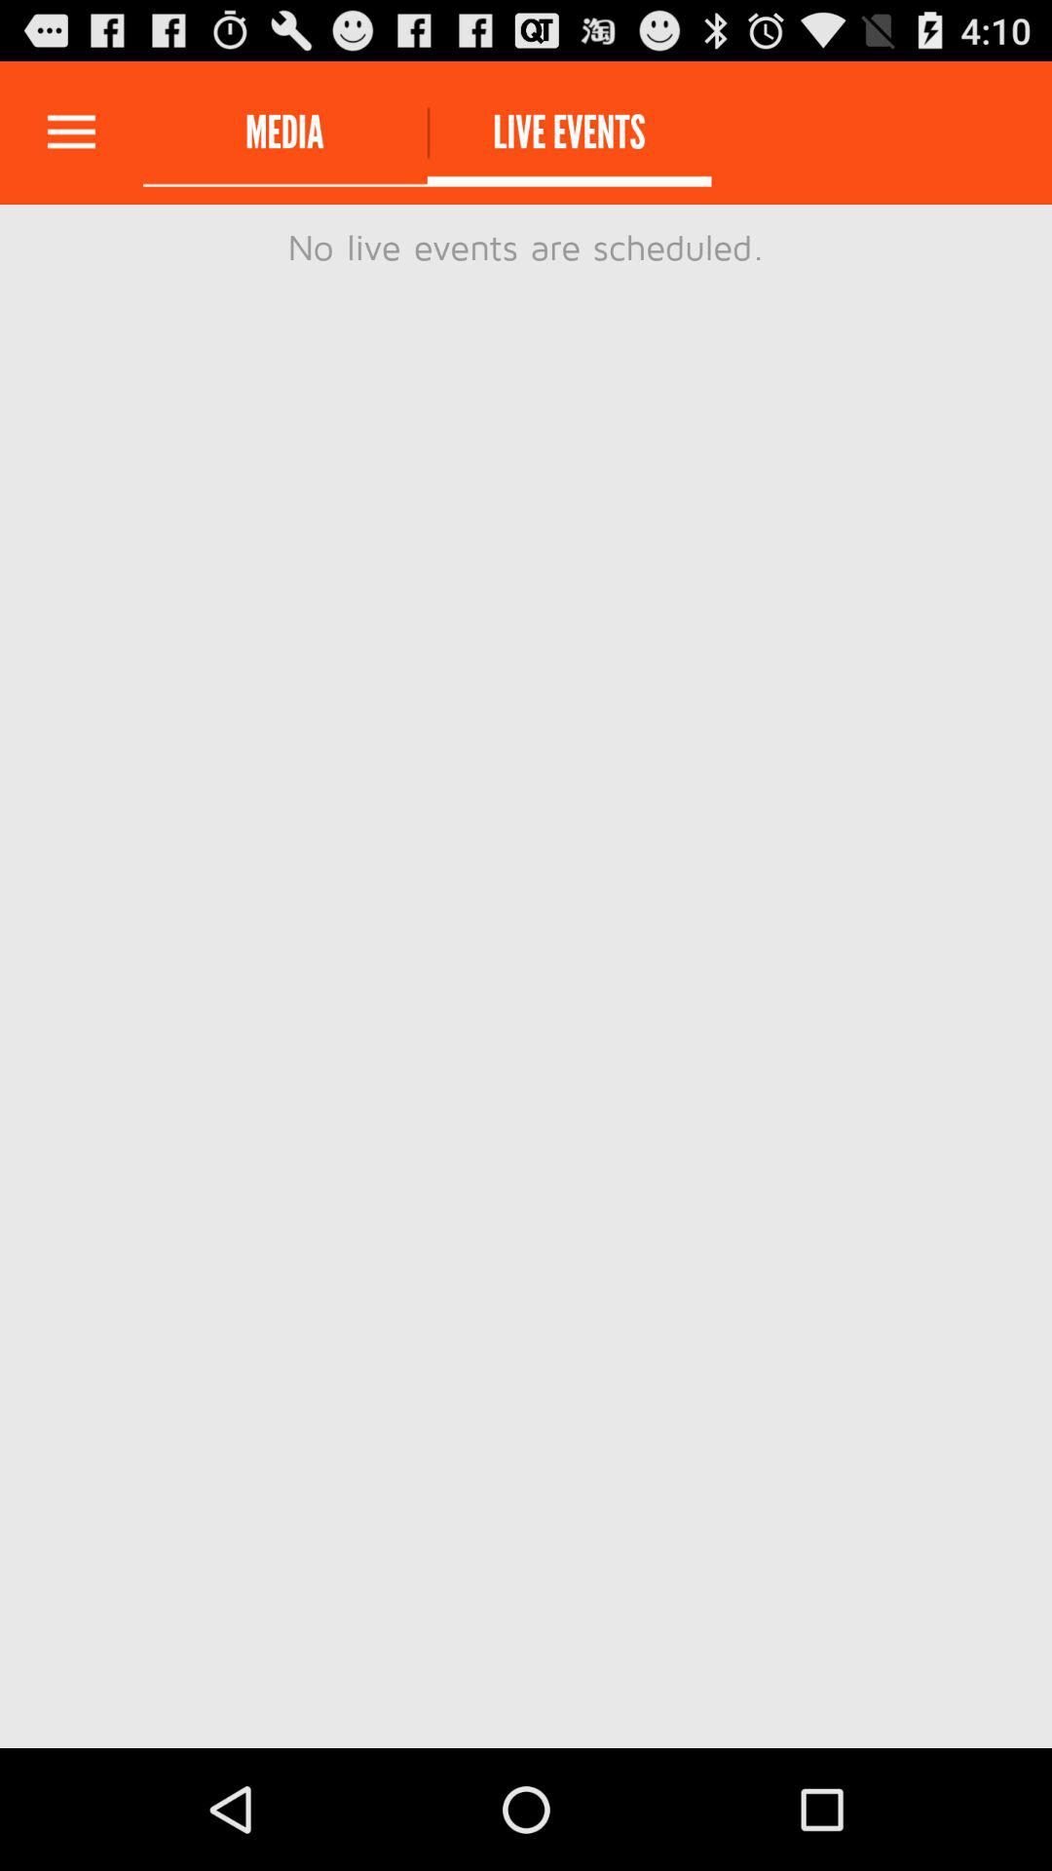 This screenshot has height=1871, width=1052. What do you see at coordinates (72, 133) in the screenshot?
I see `settings the any one option` at bounding box center [72, 133].